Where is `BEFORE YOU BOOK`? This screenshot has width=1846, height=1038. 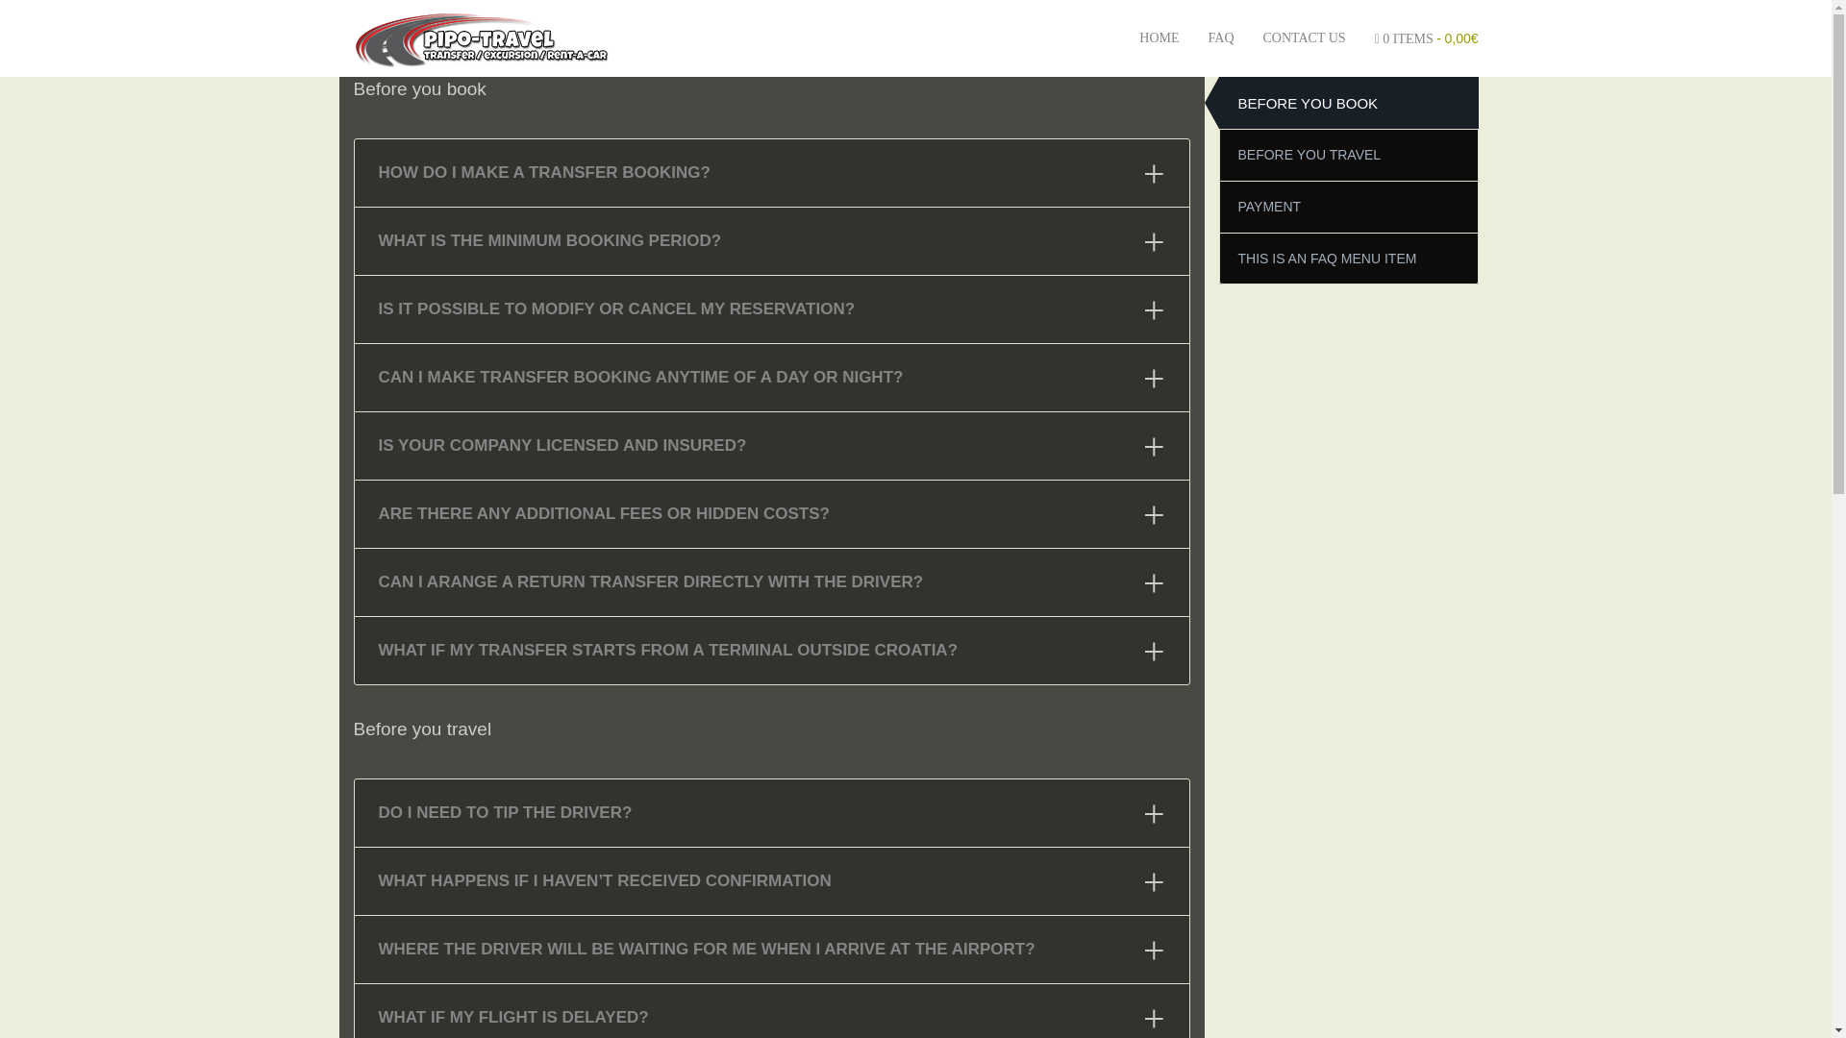 BEFORE YOU BOOK is located at coordinates (1348, 102).